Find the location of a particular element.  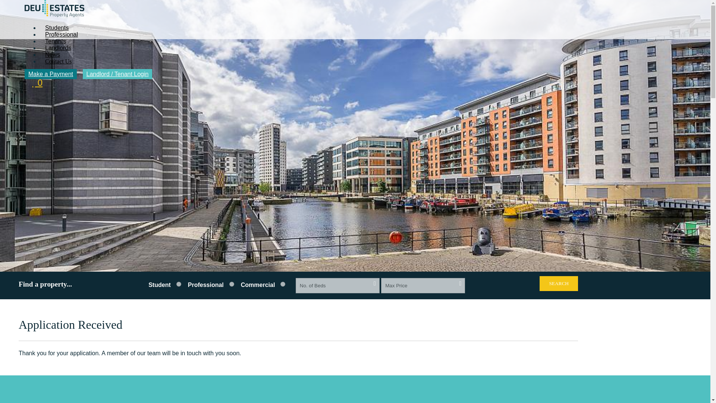

Make a Payment is located at coordinates (50, 74).